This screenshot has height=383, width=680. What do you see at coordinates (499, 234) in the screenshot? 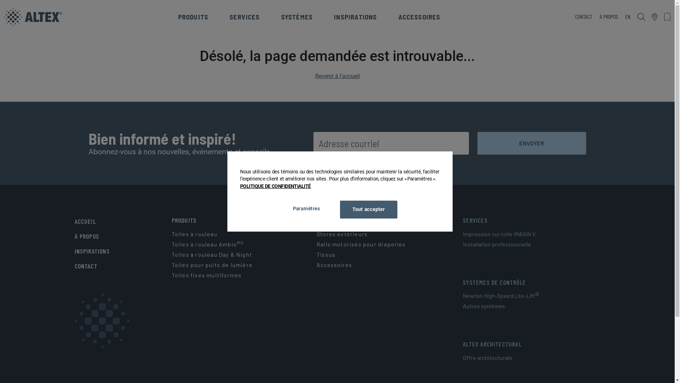
I see `Impression sur toile IMAGIN X` at bounding box center [499, 234].